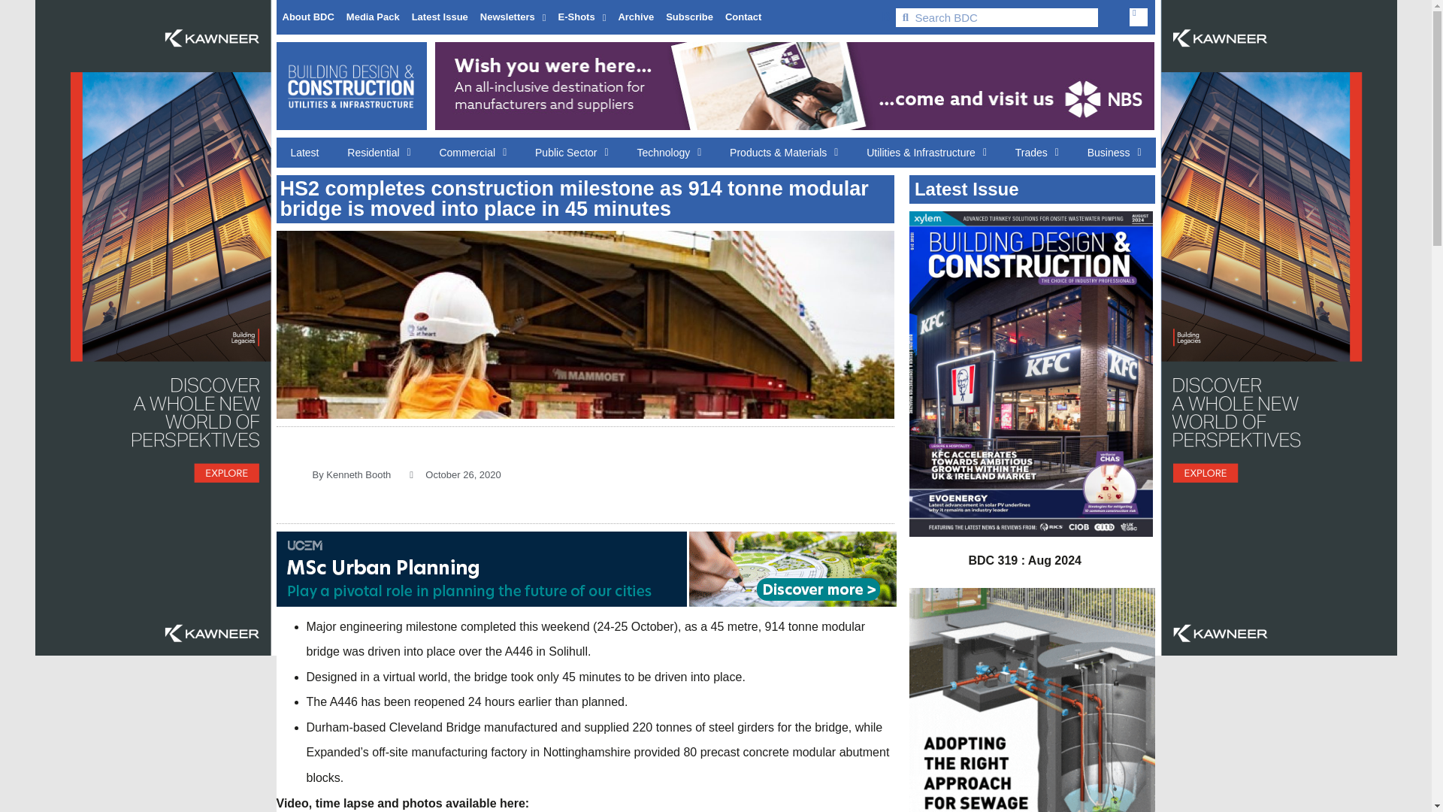 This screenshot has height=812, width=1443. I want to click on hhss22, so click(585, 325).